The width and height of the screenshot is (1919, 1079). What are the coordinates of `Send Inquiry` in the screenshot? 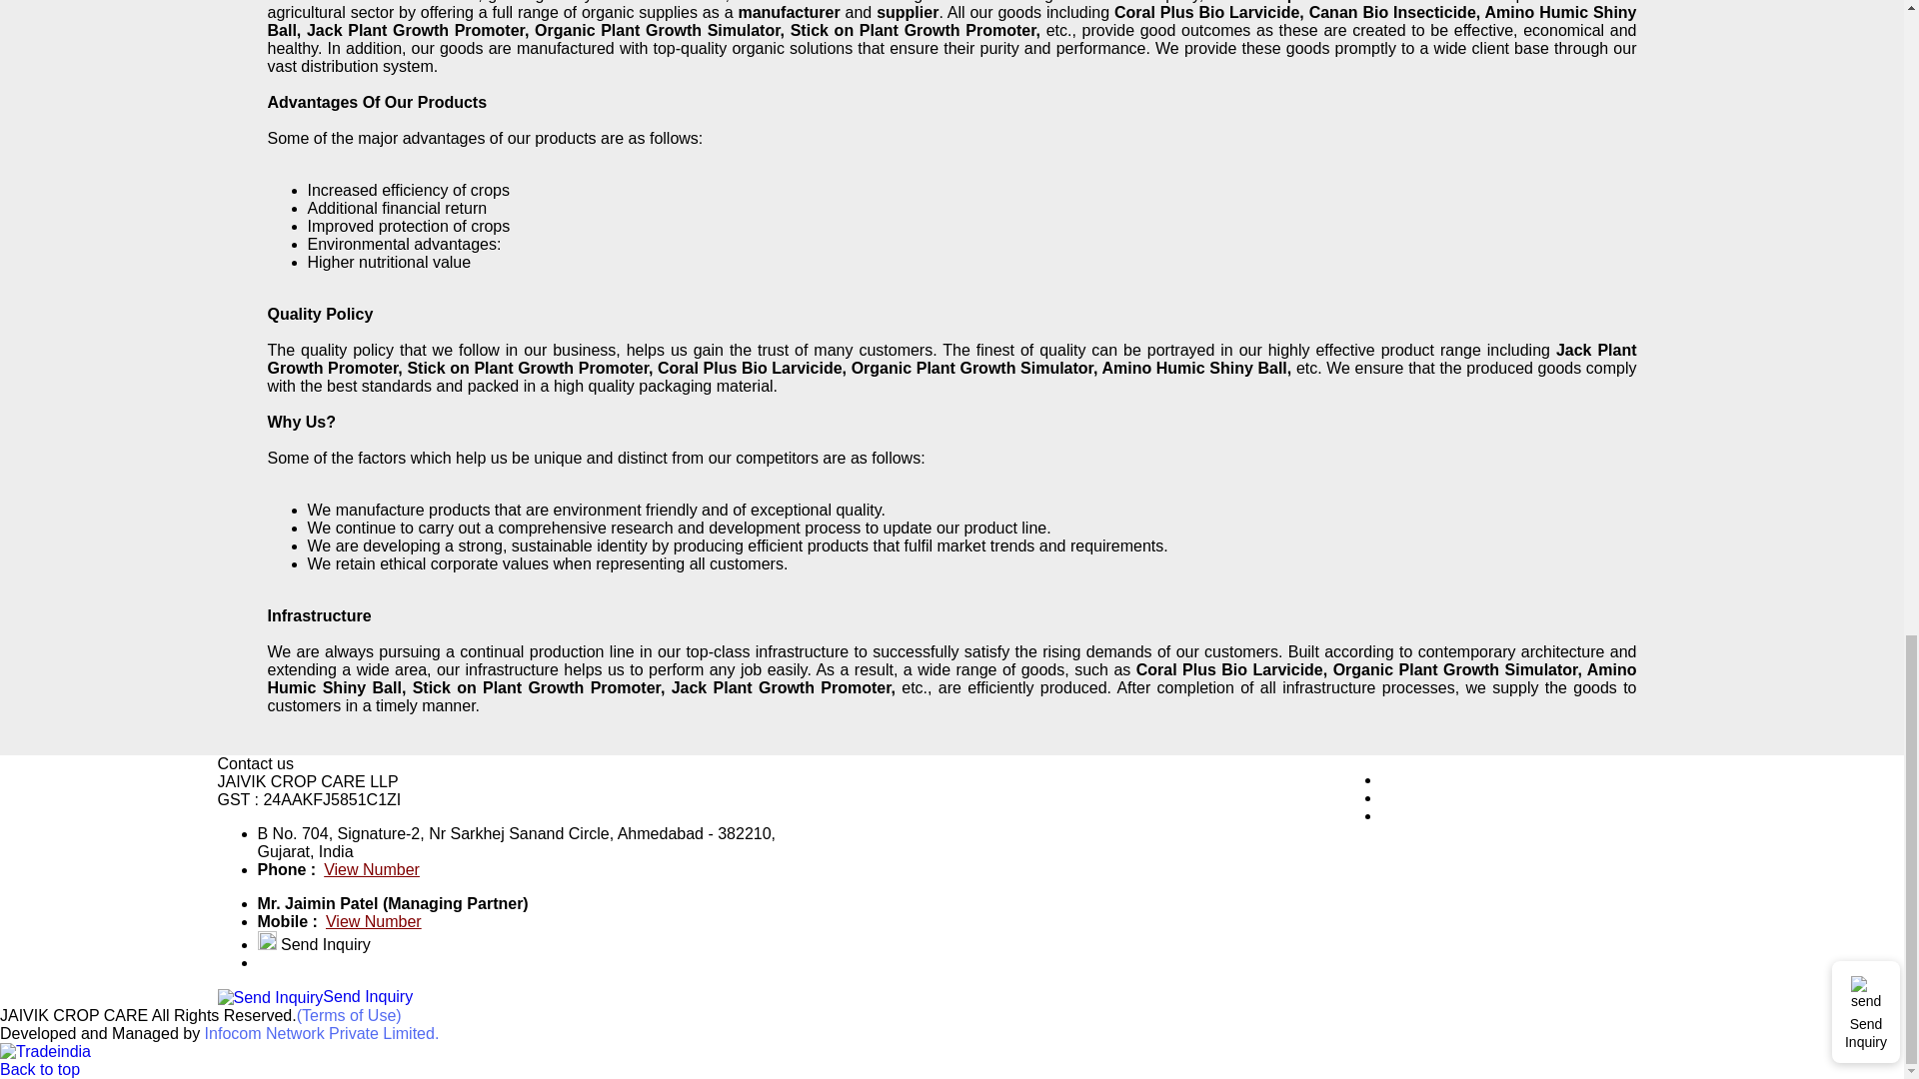 It's located at (271, 997).